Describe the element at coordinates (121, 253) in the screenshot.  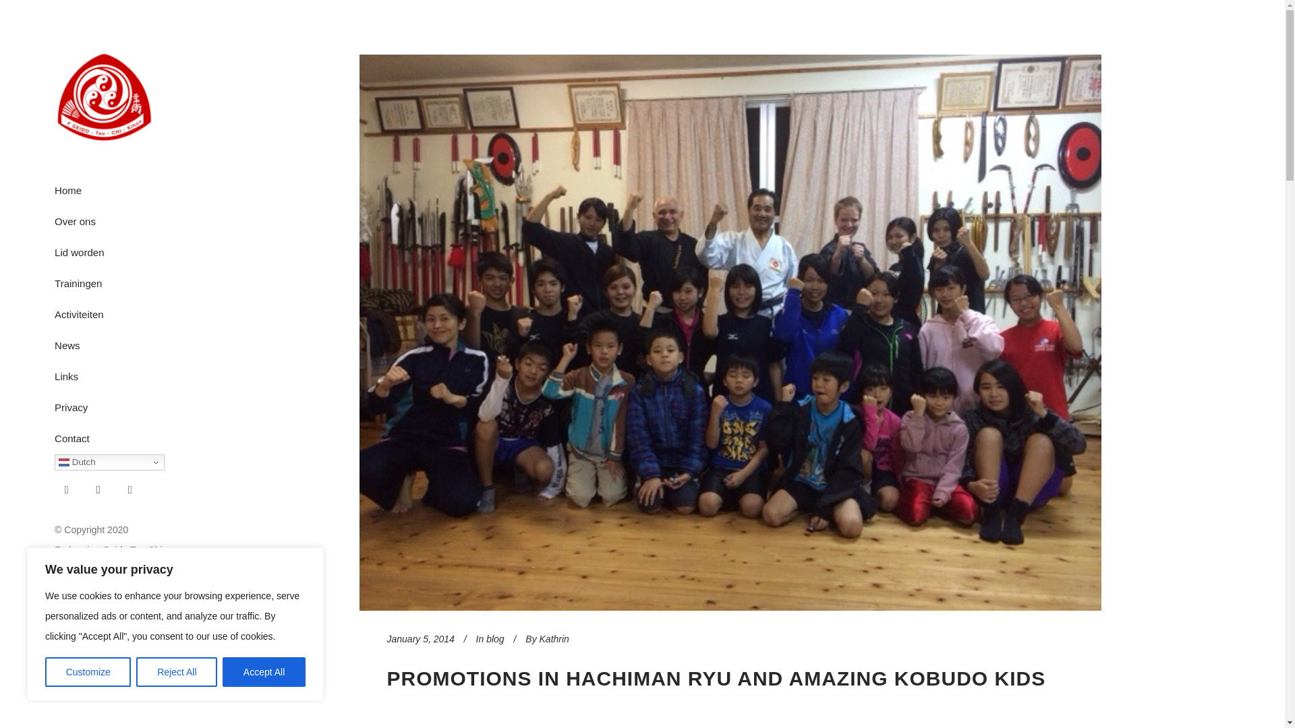
I see `Lid worden` at that location.